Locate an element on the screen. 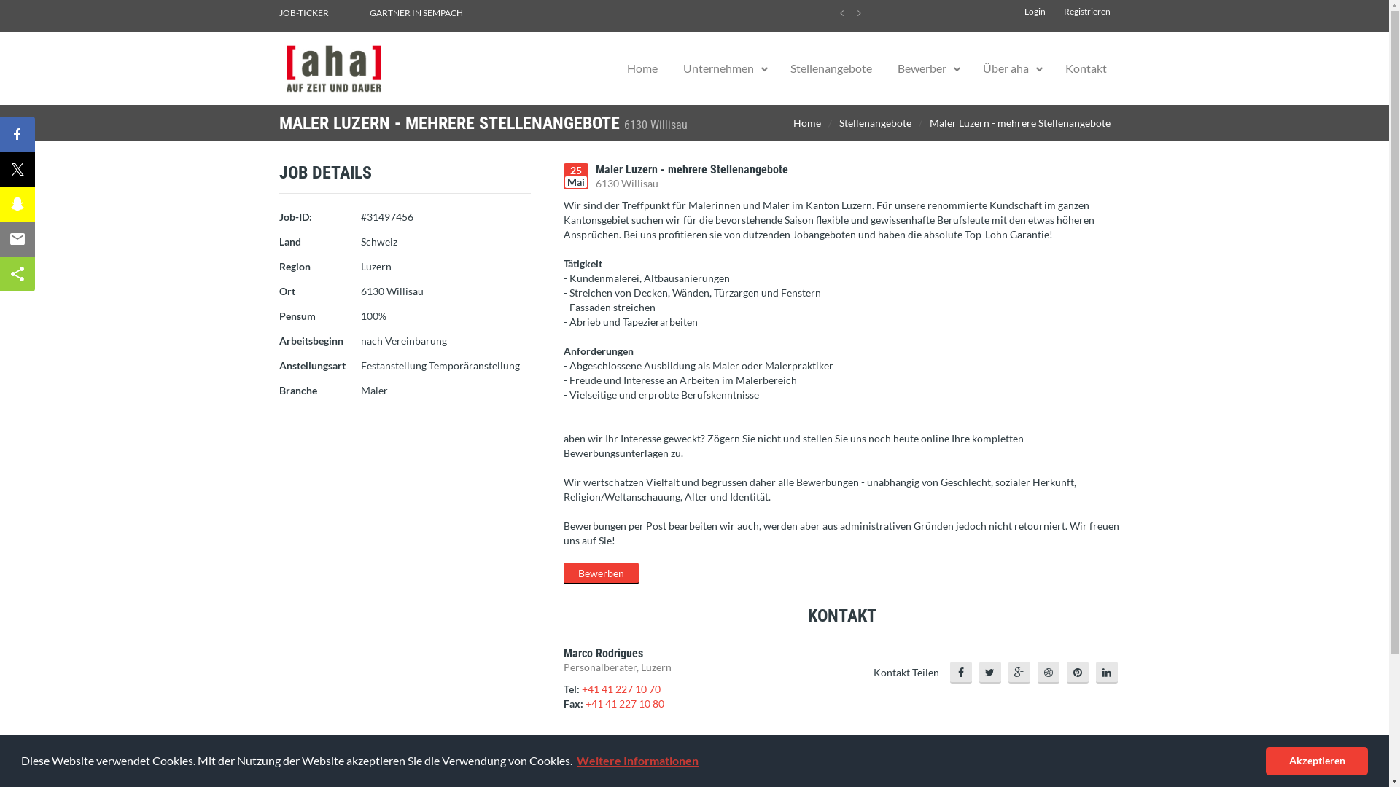 The width and height of the screenshot is (1400, 787). Login is located at coordinates (1034, 12).